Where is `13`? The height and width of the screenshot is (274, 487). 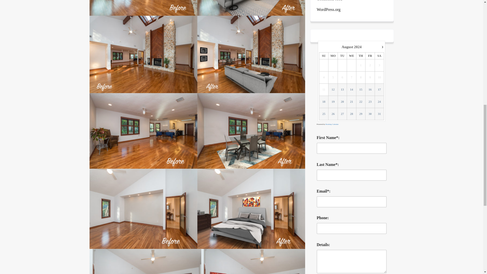 13 is located at coordinates (342, 89).